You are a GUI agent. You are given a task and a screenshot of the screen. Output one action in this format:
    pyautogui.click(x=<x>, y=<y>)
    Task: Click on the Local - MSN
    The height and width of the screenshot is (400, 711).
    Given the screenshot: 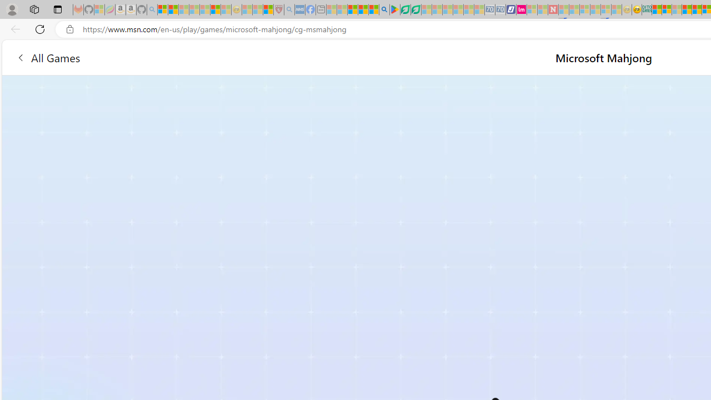 What is the action you would take?
    pyautogui.click(x=268, y=10)
    